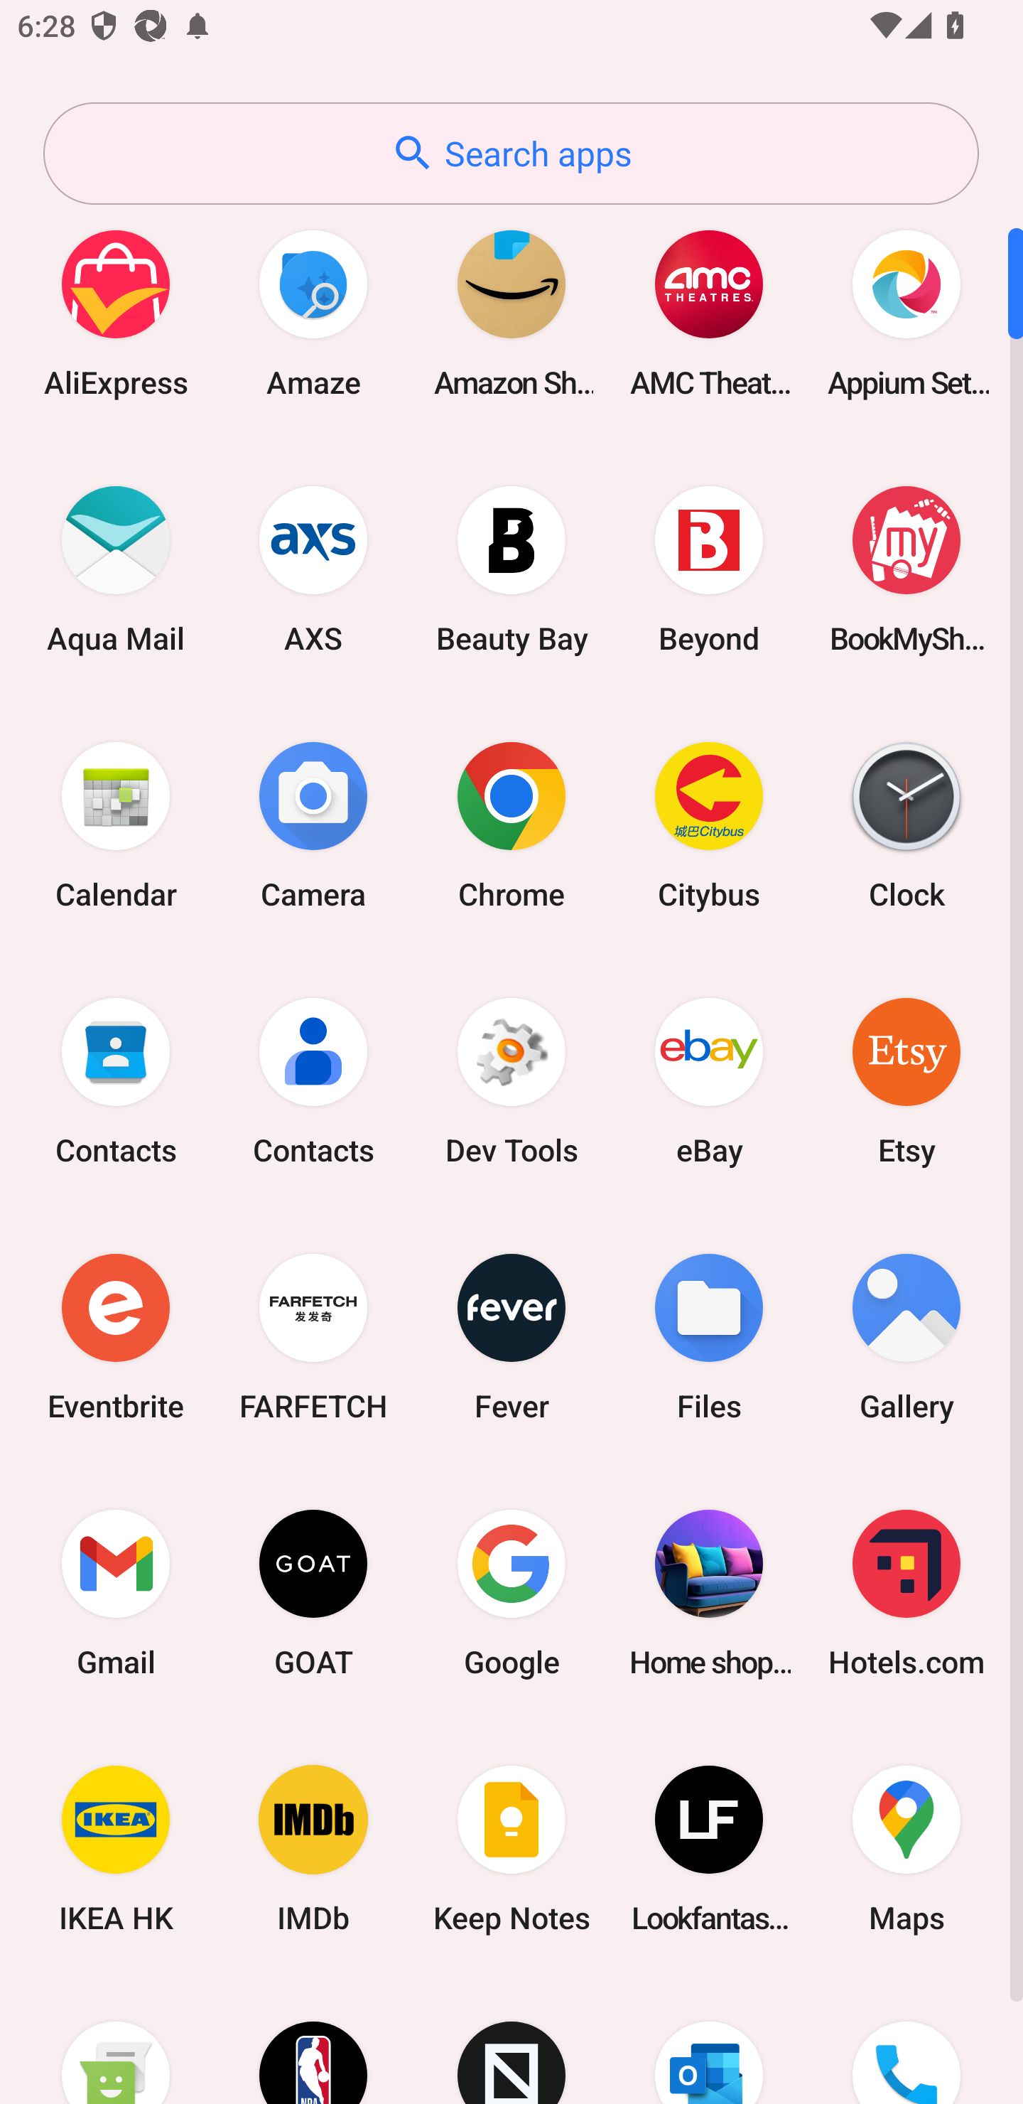  I want to click on Camera, so click(313, 825).